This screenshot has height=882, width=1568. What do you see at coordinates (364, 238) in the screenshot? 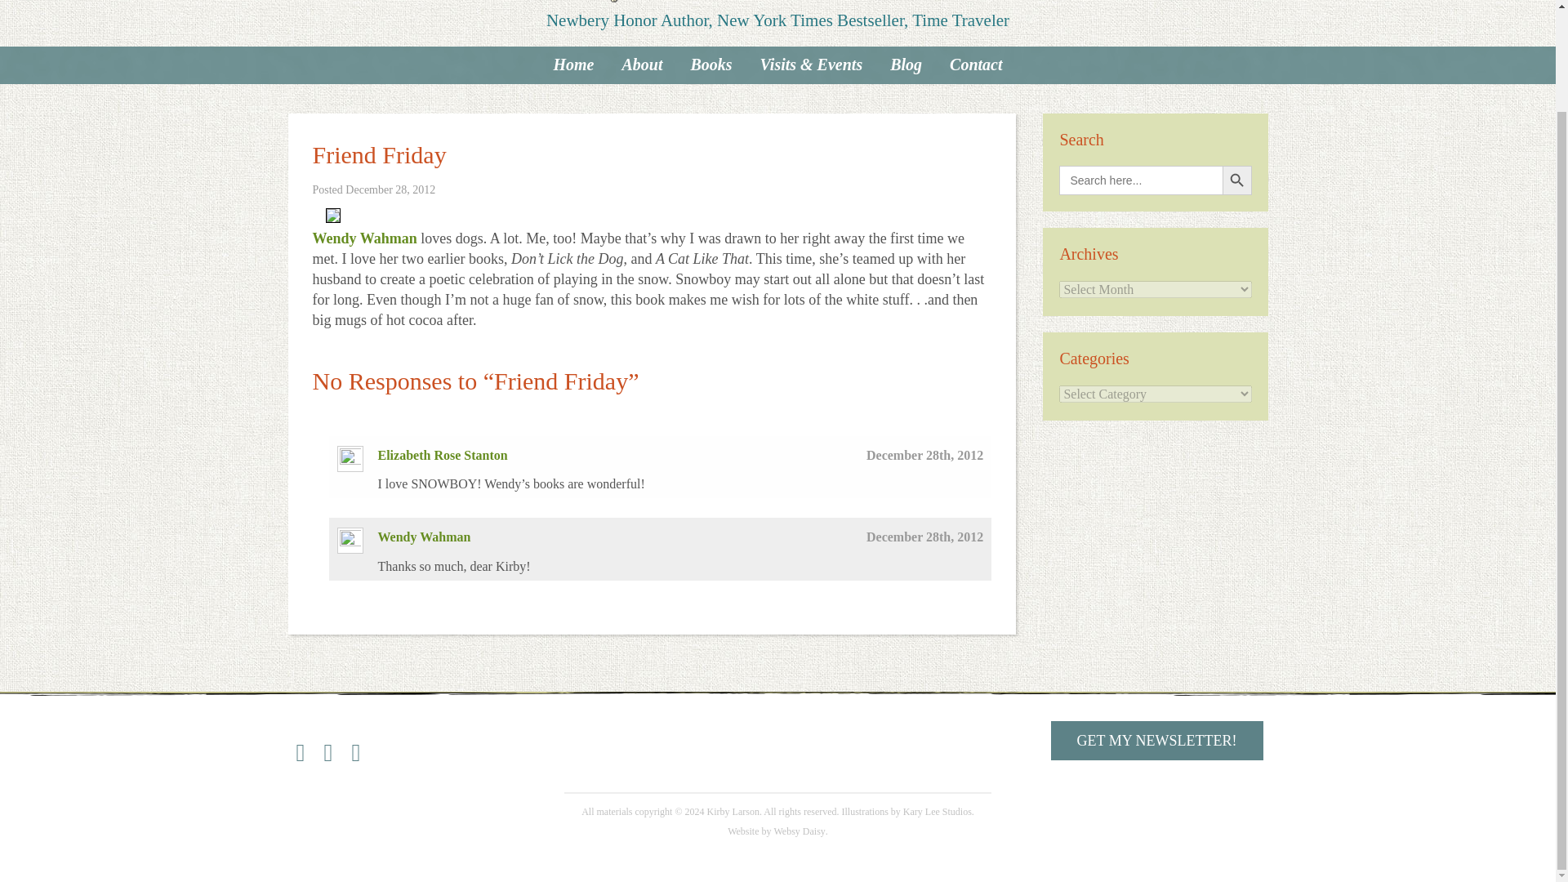
I see `Wendy Wahman` at bounding box center [364, 238].